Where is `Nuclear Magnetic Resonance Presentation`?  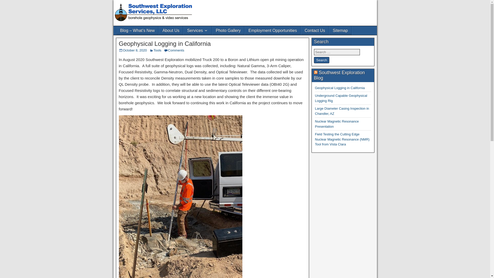 Nuclear Magnetic Resonance Presentation is located at coordinates (337, 124).